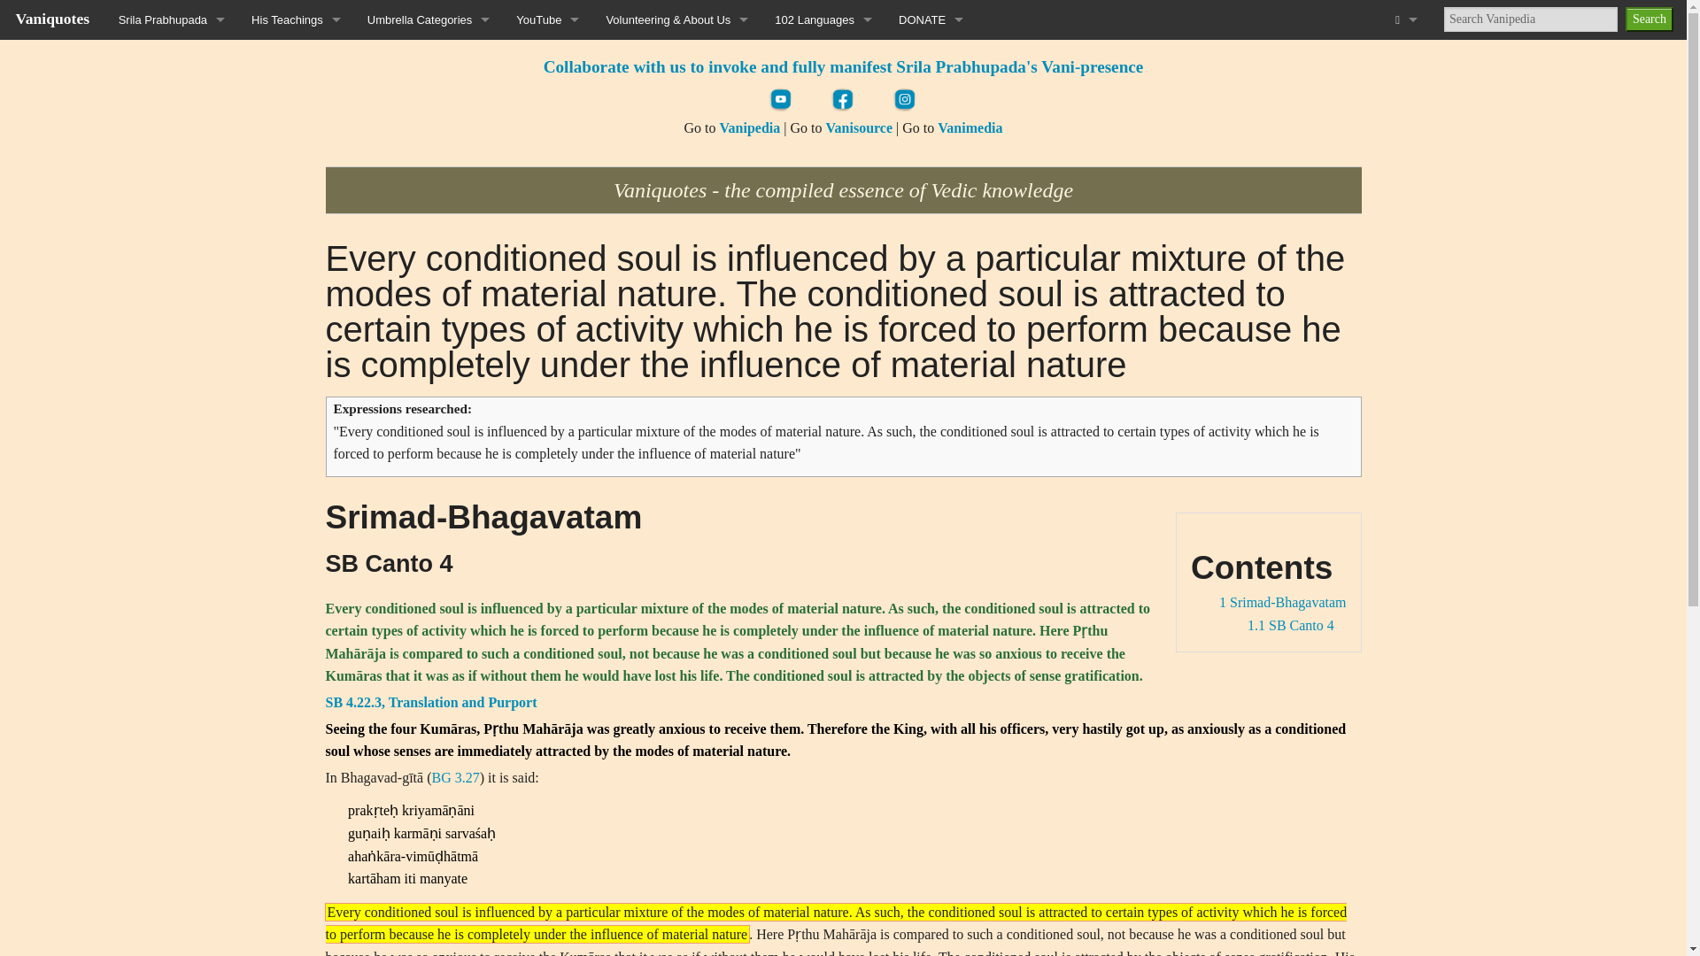 This screenshot has width=1700, height=956. I want to click on vanipedia:Main Page, so click(749, 127).